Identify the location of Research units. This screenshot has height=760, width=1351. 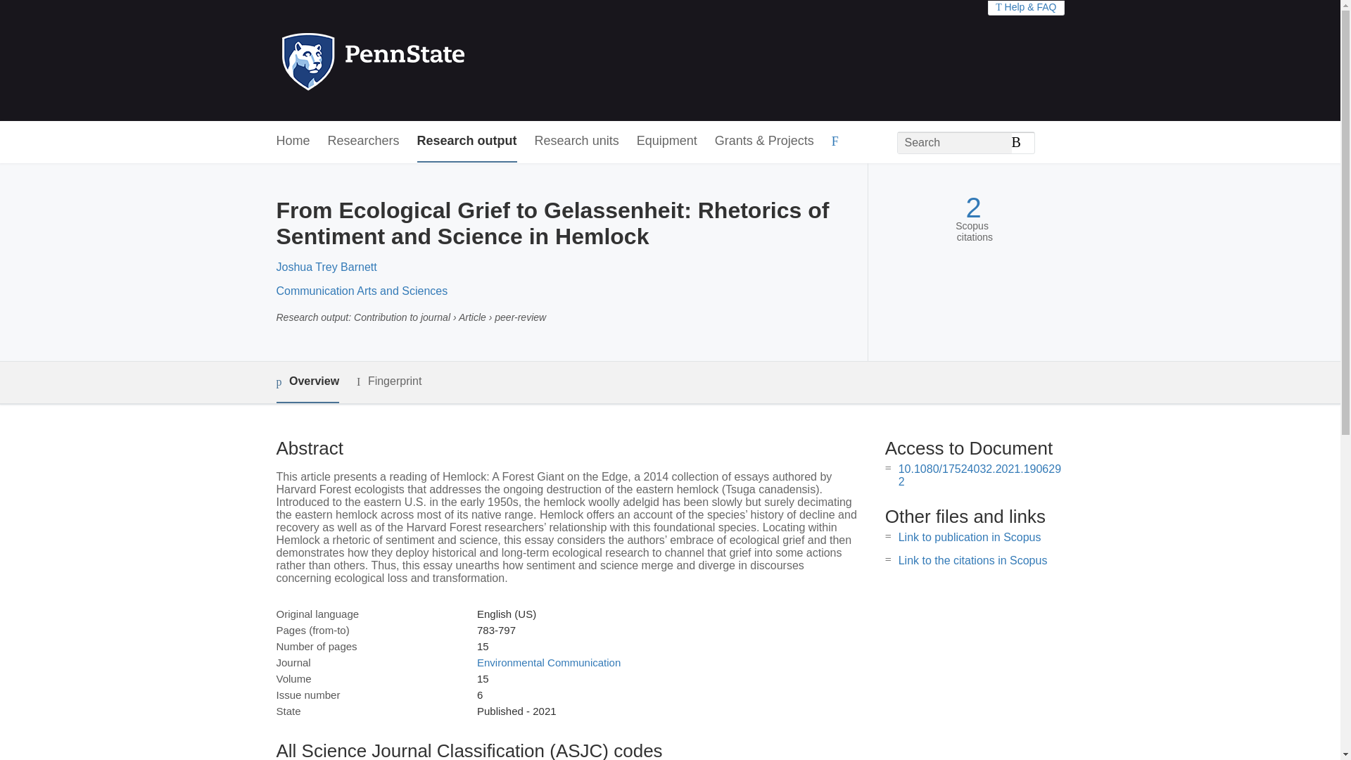
(577, 141).